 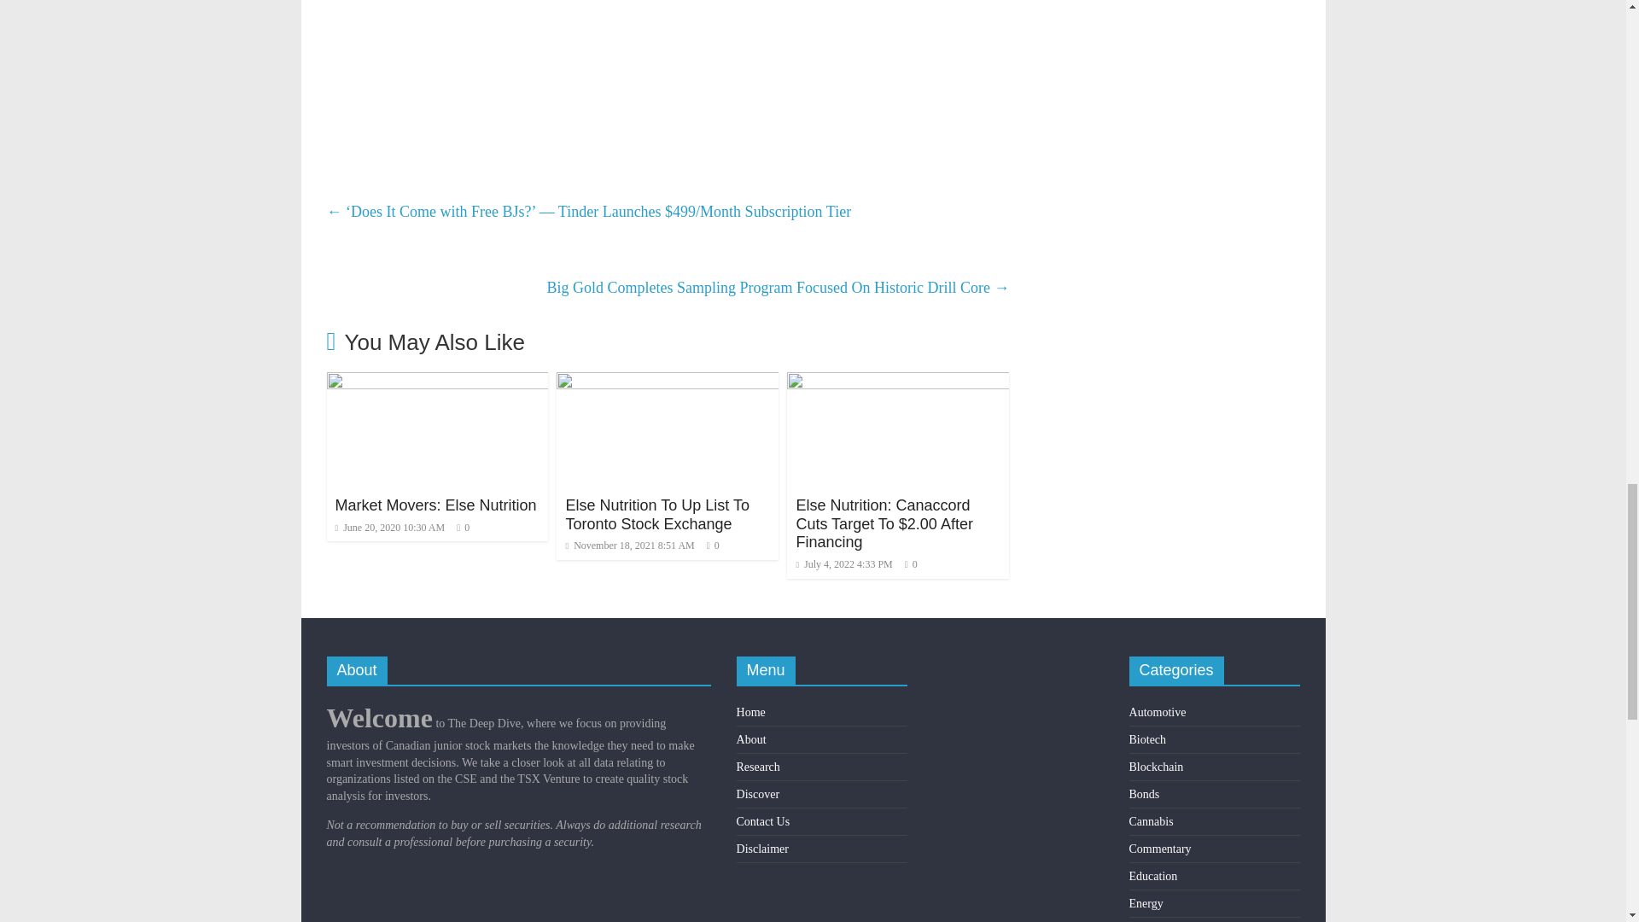 I want to click on Market Movers: Else Nutrition, so click(x=435, y=505).